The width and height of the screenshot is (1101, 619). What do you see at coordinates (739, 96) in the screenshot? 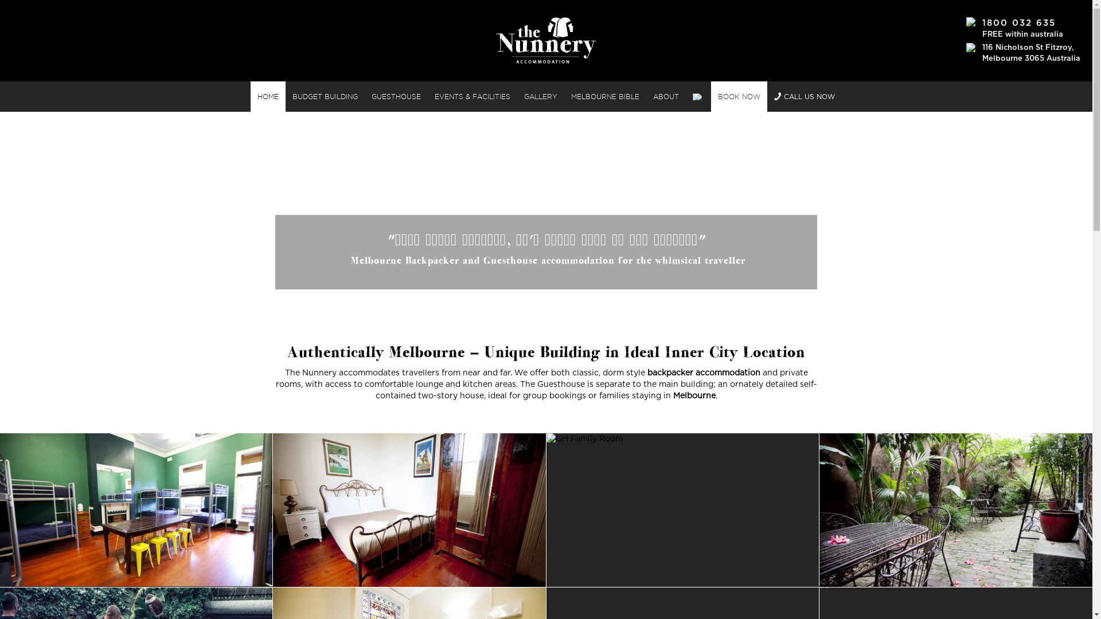
I see `BOOK NOW` at bounding box center [739, 96].